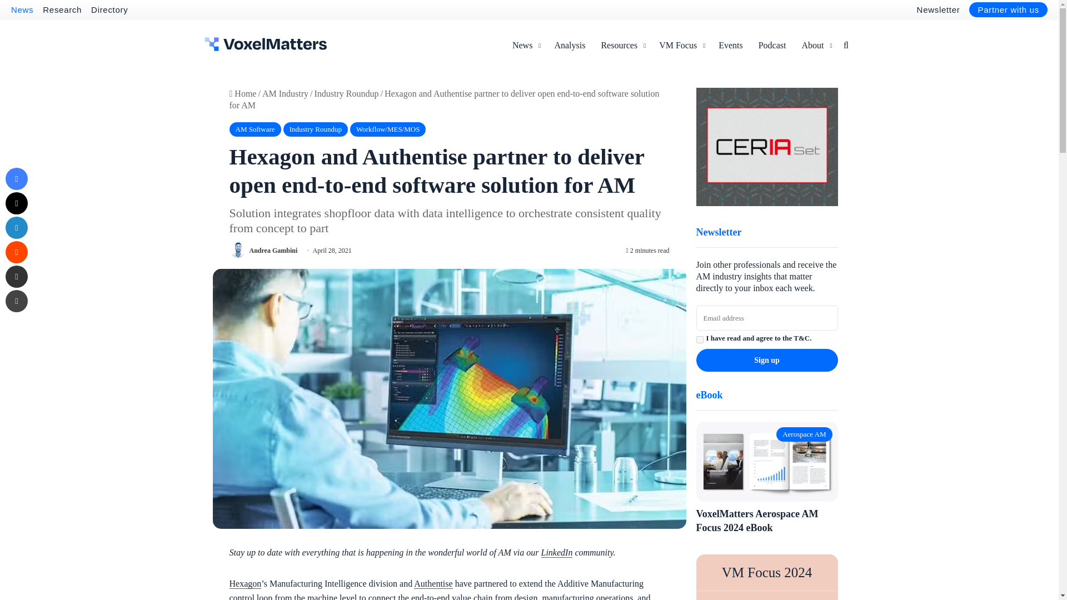 This screenshot has height=600, width=1067. I want to click on Resources, so click(622, 46).